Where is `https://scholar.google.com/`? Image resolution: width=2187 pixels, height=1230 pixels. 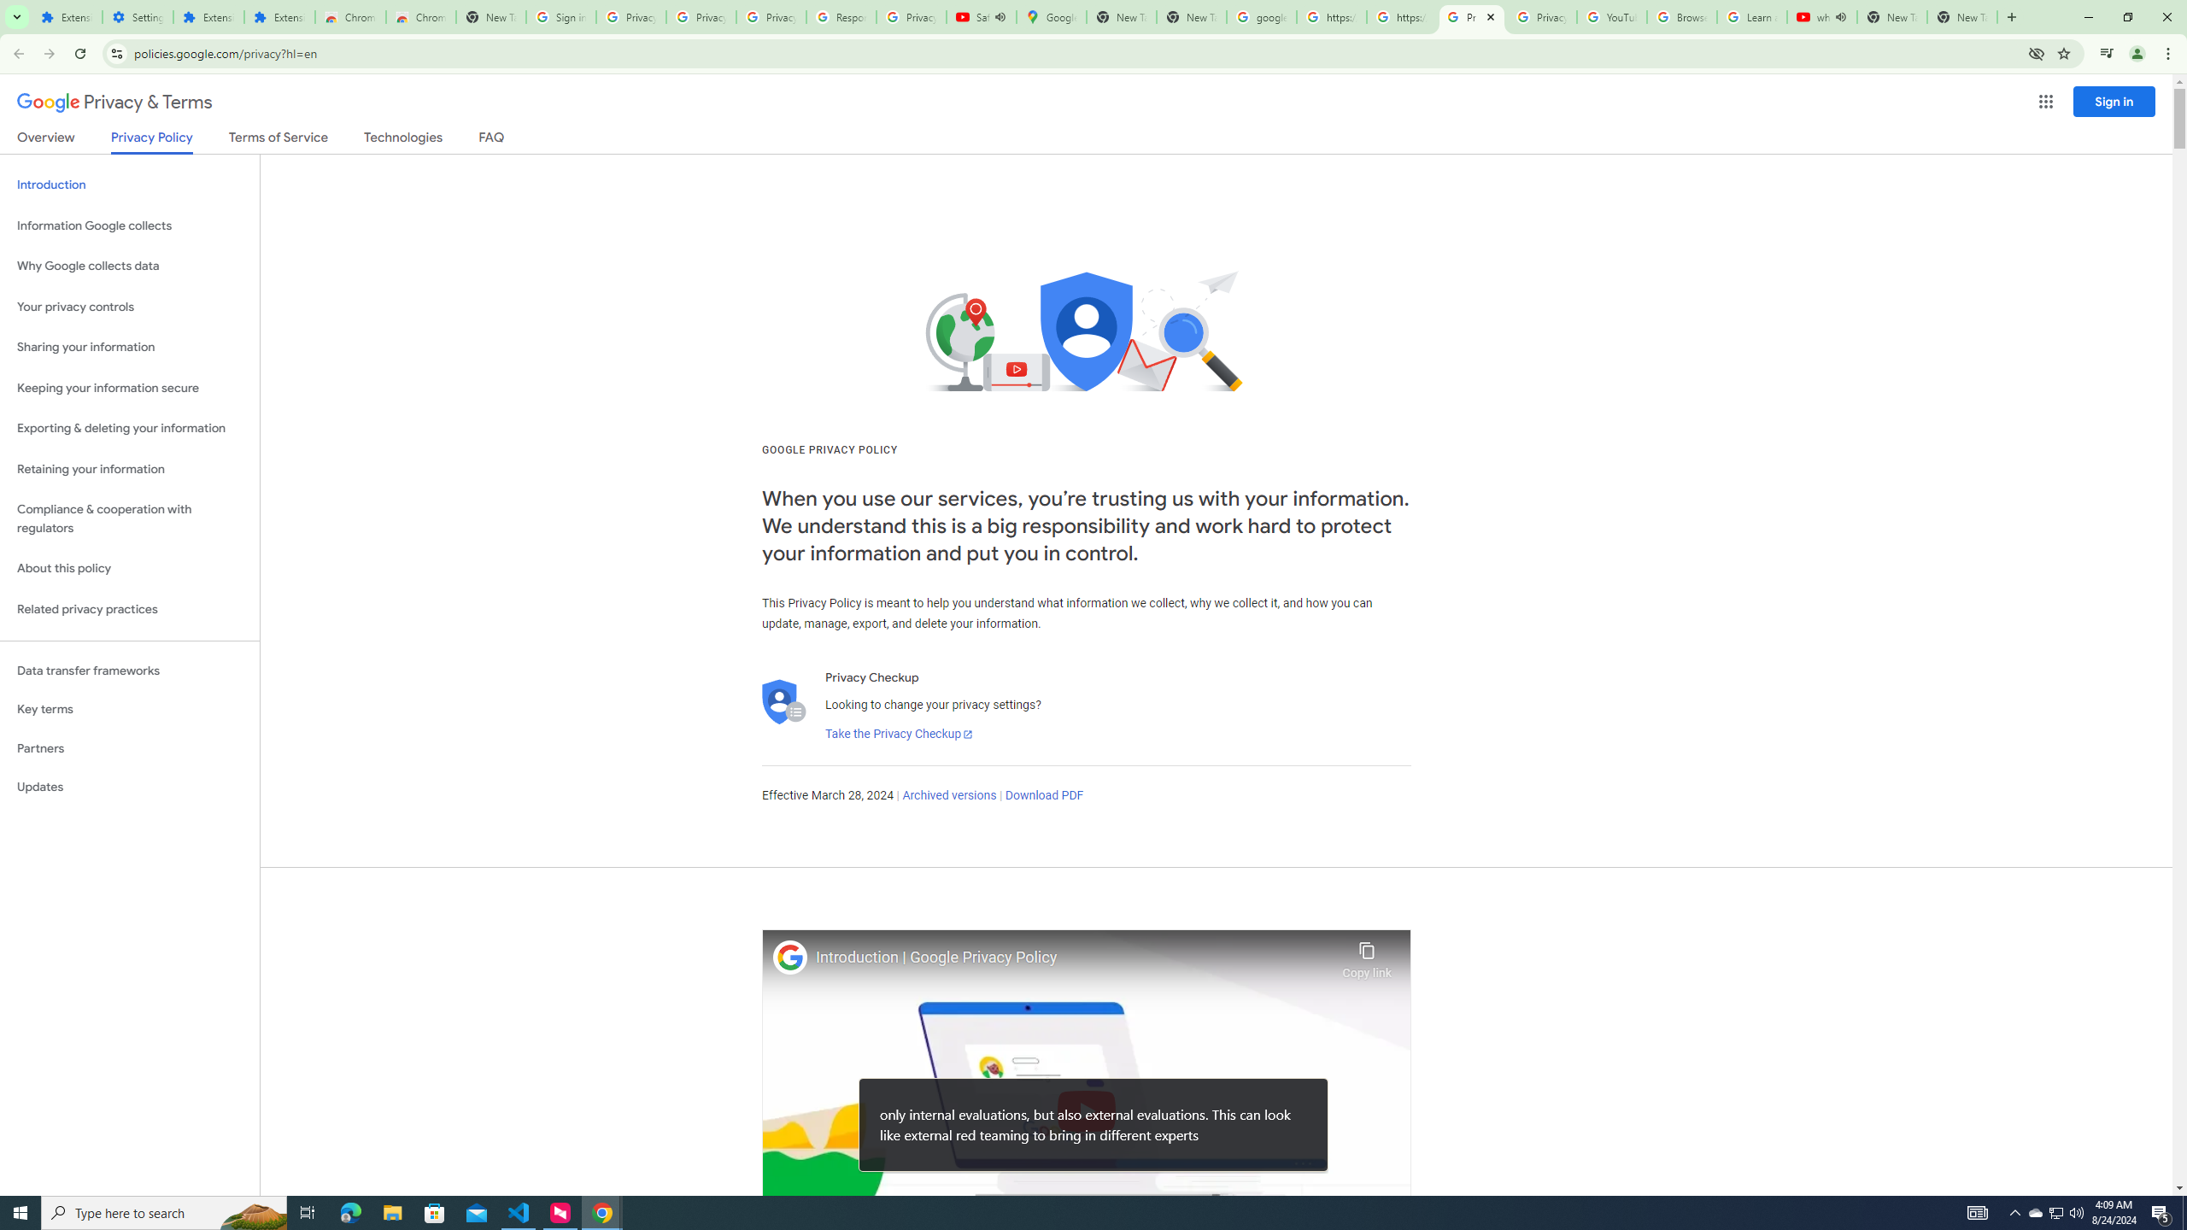
https://scholar.google.com/ is located at coordinates (1331, 17).